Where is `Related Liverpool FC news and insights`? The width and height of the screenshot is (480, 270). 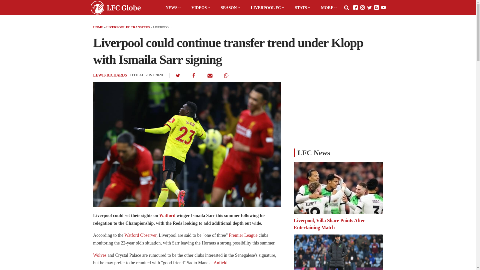 Related Liverpool FC news and insights is located at coordinates (220, 262).